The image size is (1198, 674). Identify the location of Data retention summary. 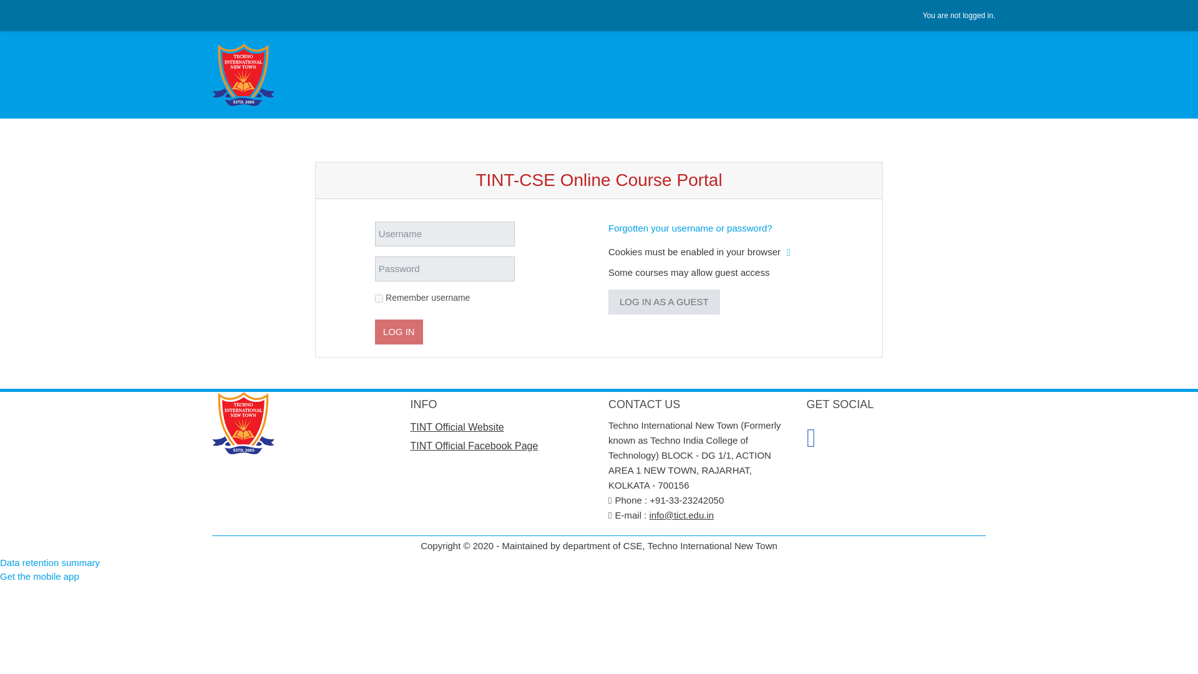
(50, 563).